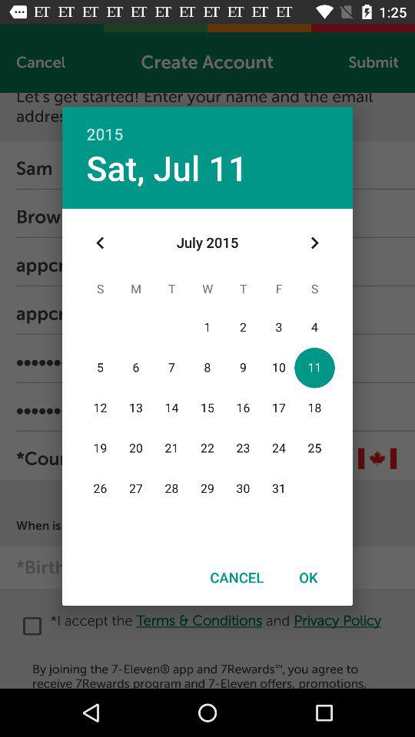 The height and width of the screenshot is (737, 415). What do you see at coordinates (167, 167) in the screenshot?
I see `tap item below the 2015 icon` at bounding box center [167, 167].